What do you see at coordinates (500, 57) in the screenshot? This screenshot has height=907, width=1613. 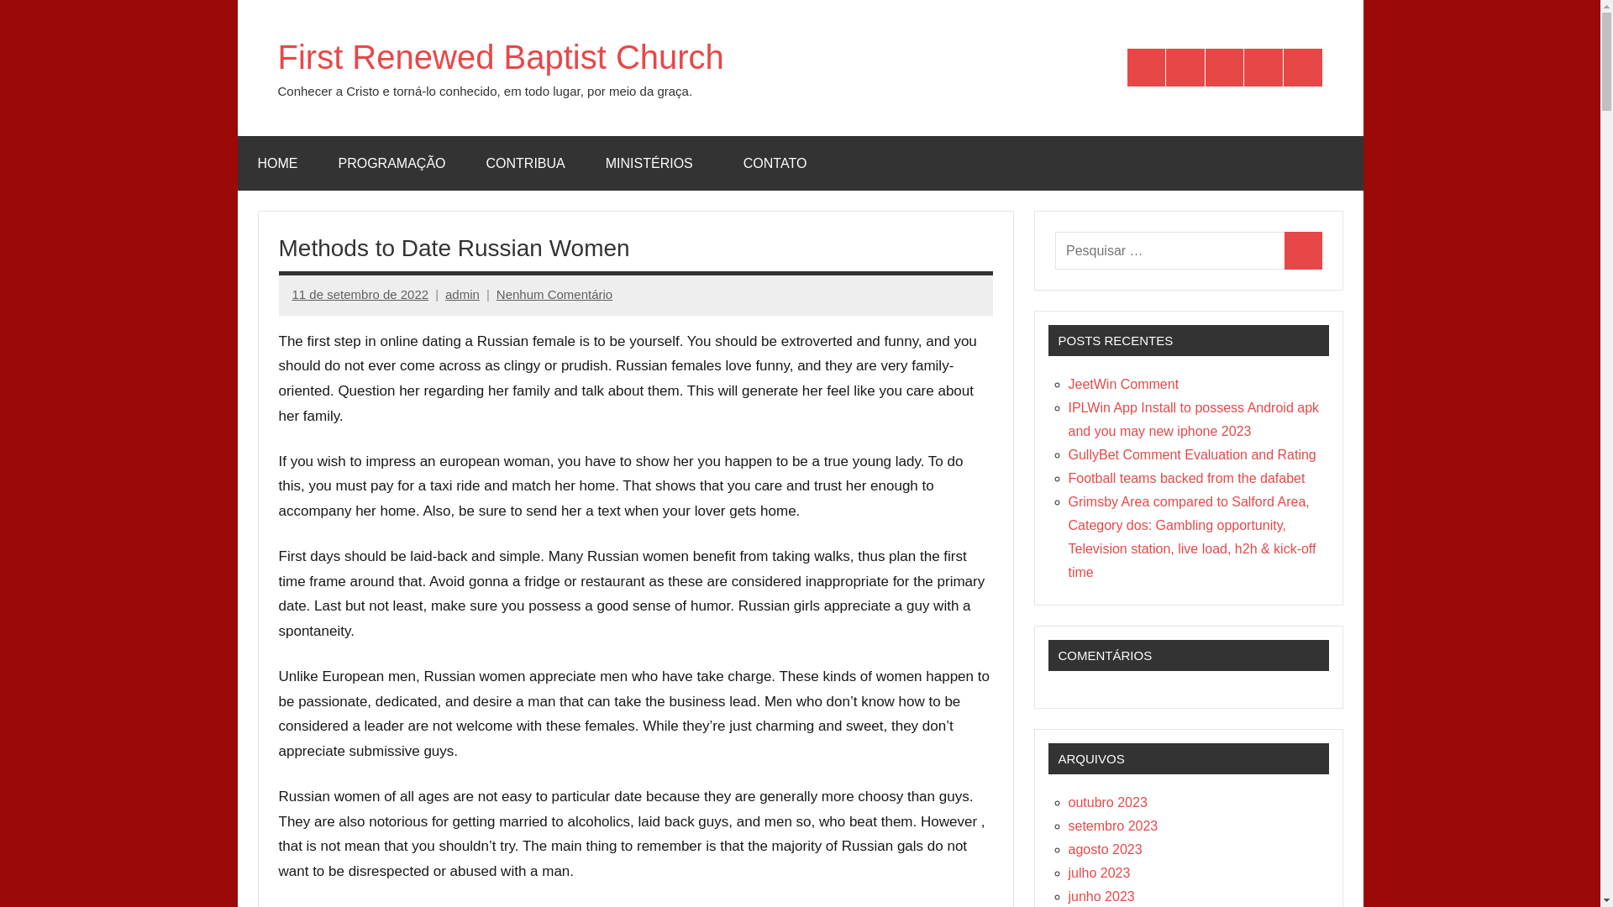 I see `First Renewed Baptist Church` at bounding box center [500, 57].